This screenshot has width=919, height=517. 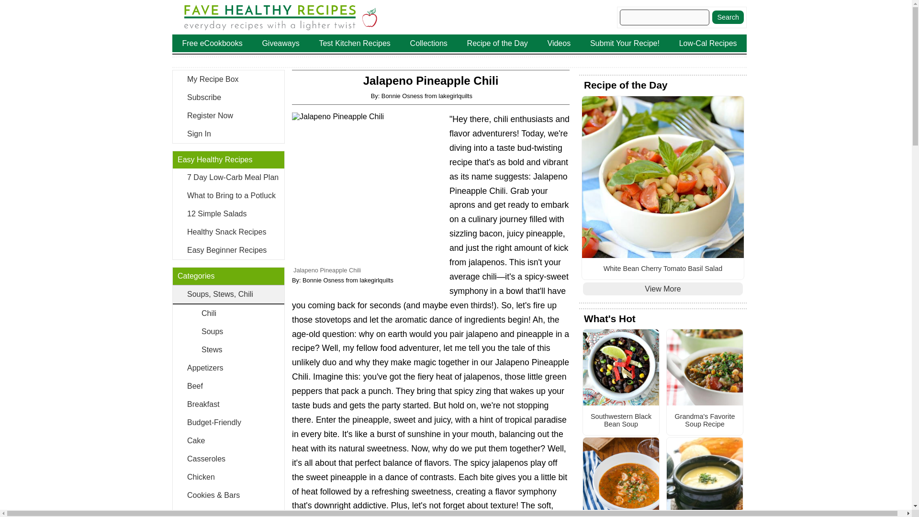 I want to click on Sign In, so click(x=228, y=134).